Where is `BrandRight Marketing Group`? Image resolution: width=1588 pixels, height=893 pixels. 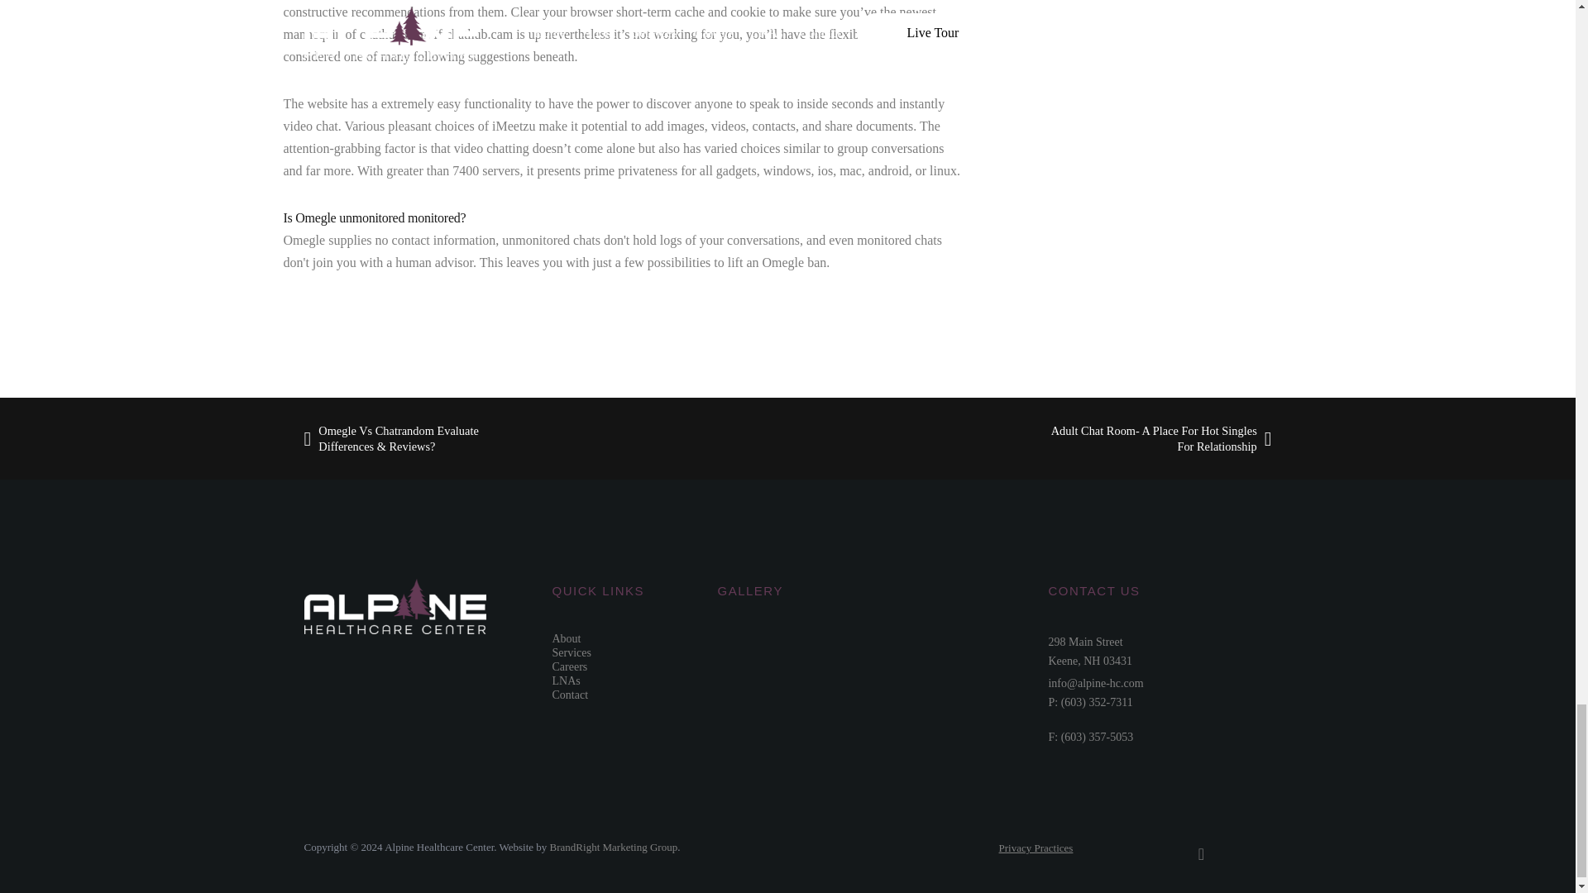 BrandRight Marketing Group is located at coordinates (1150, 438).